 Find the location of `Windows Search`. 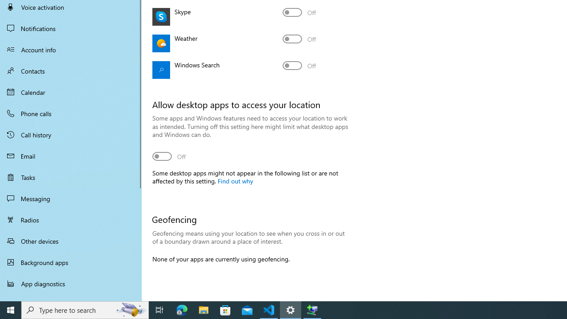

Windows Search is located at coordinates (299, 66).